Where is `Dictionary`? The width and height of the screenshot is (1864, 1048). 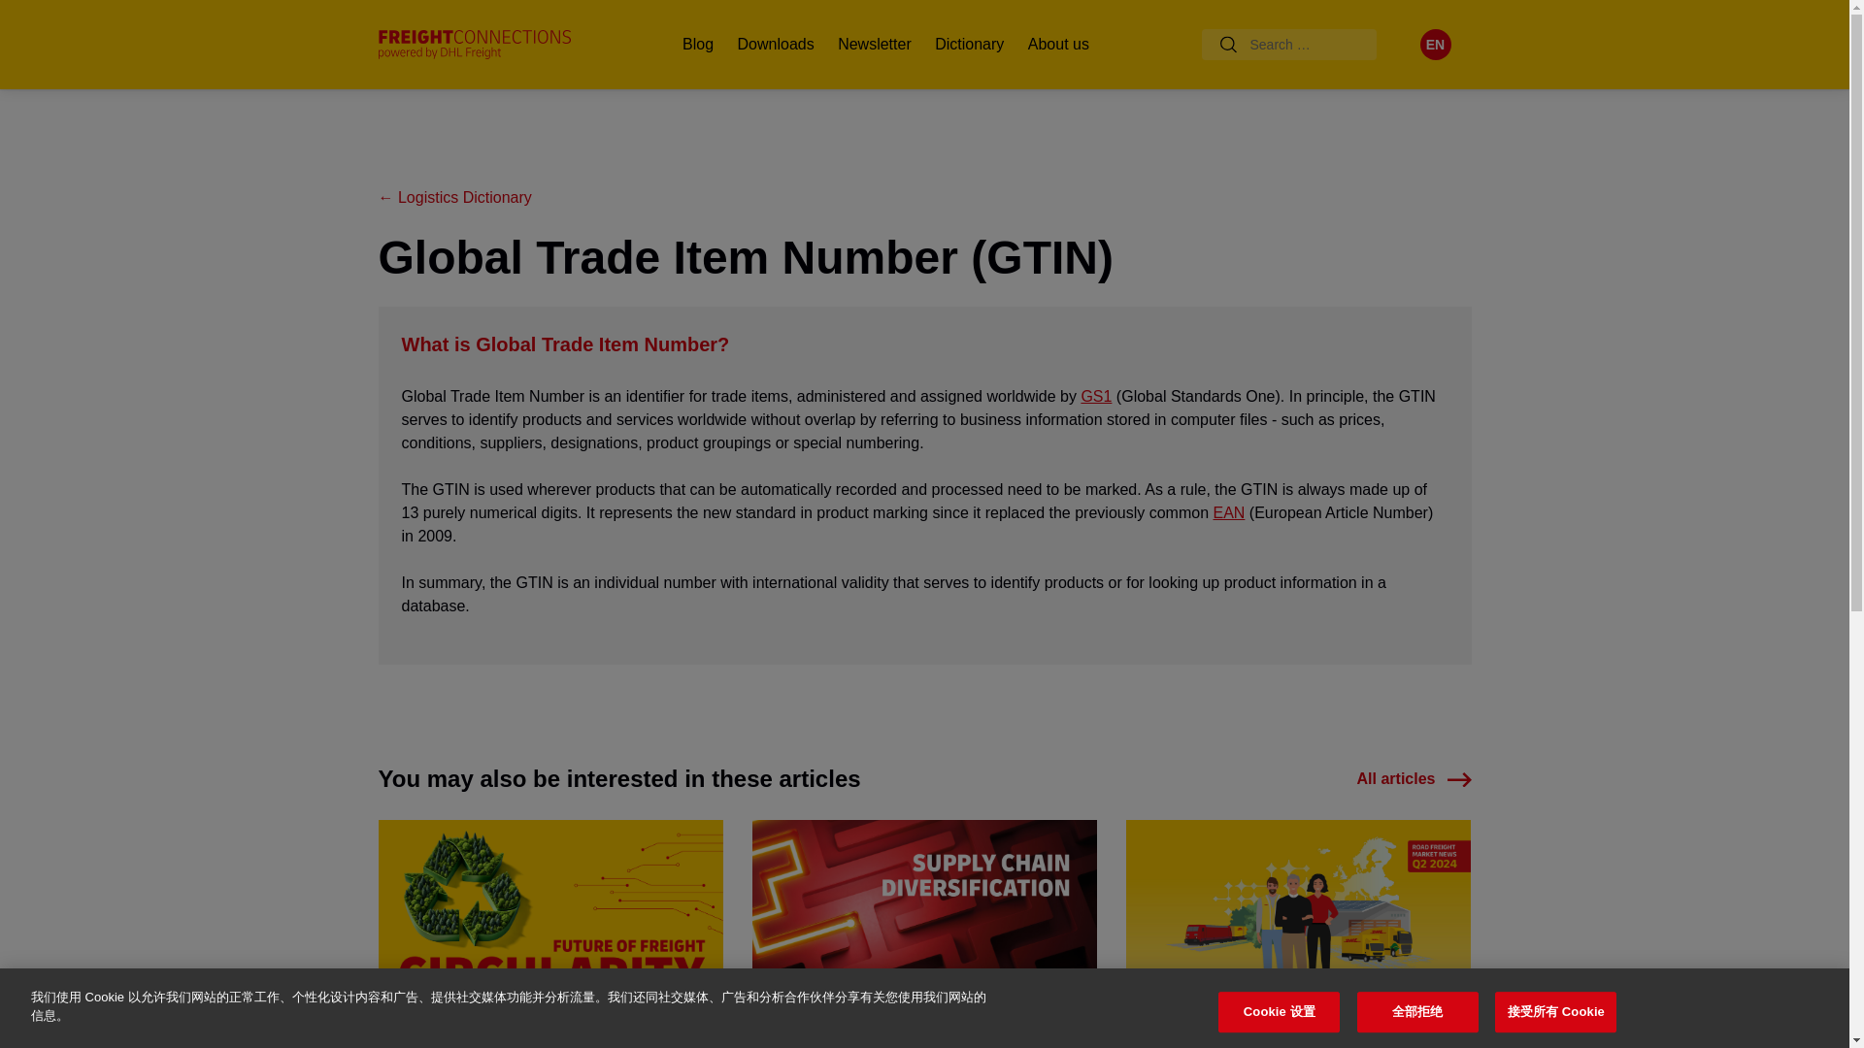 Dictionary is located at coordinates (969, 45).